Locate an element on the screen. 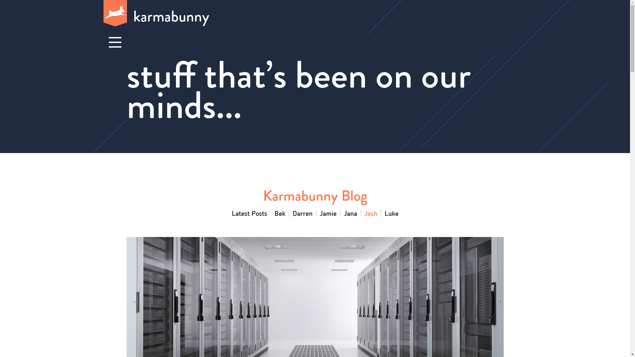  Josh is located at coordinates (371, 213).